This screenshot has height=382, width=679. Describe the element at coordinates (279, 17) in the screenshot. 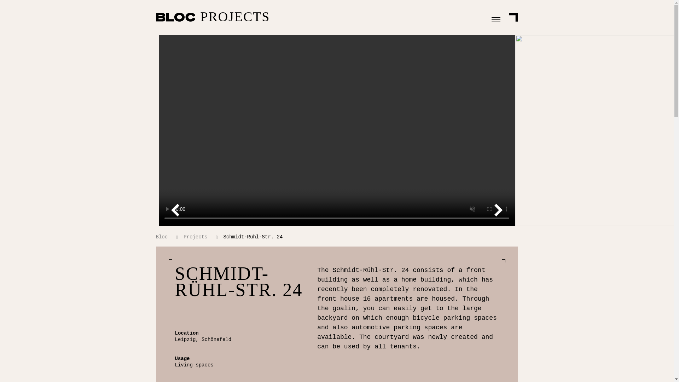

I see `PROJECTS` at that location.